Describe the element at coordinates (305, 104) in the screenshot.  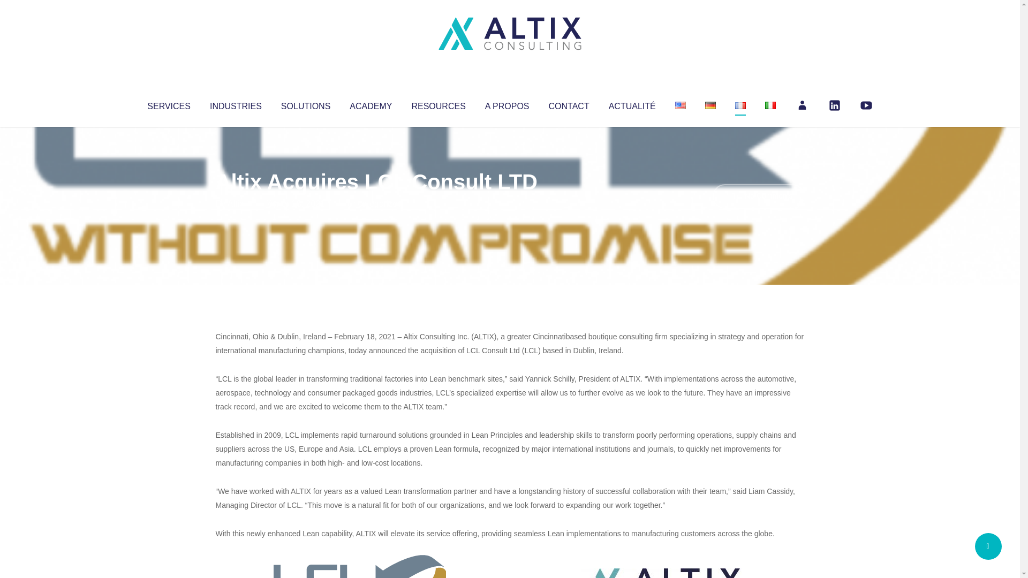
I see `SOLUTIONS` at that location.